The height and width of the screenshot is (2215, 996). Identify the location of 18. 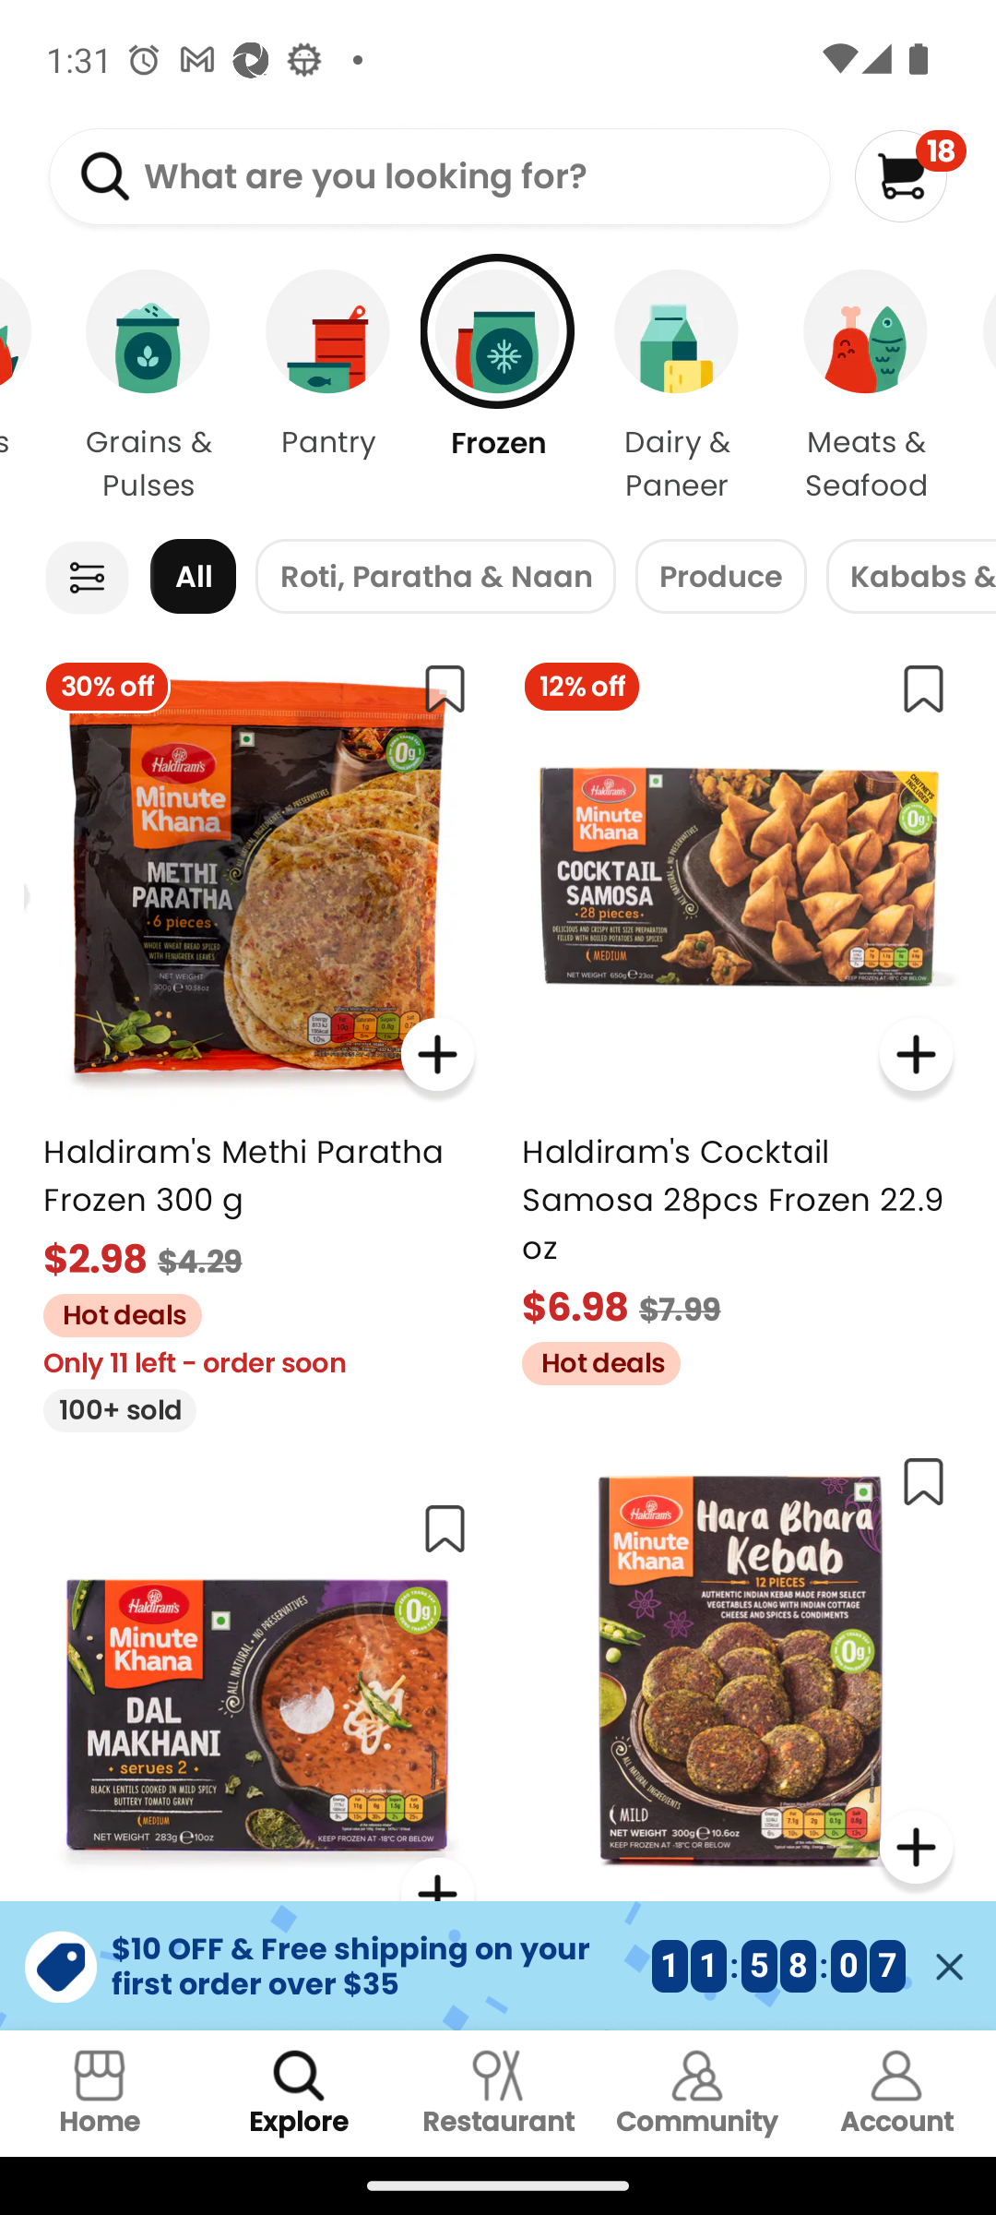
(909, 175).